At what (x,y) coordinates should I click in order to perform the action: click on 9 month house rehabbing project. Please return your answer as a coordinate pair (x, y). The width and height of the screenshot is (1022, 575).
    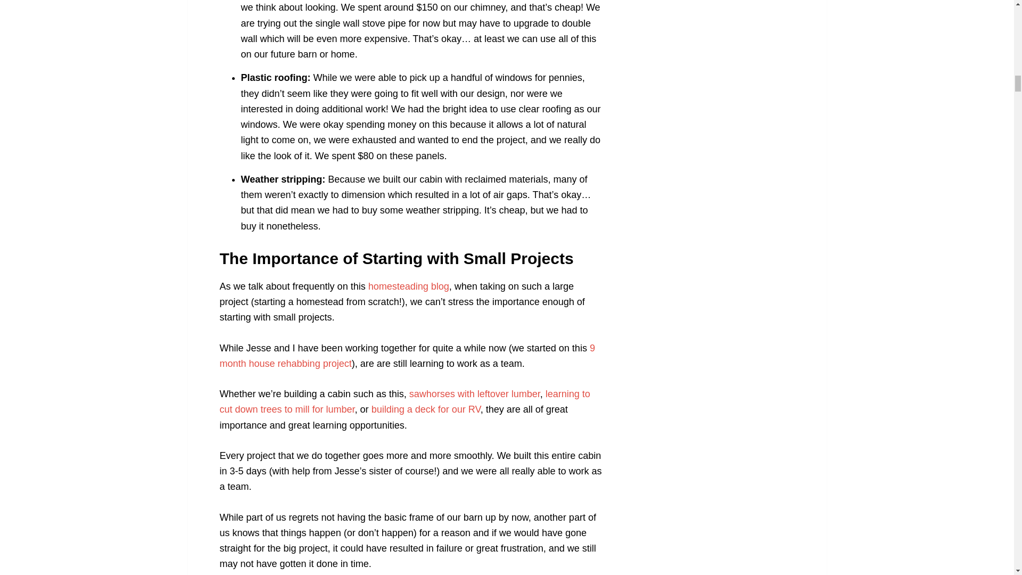
    Looking at the image, I should click on (407, 356).